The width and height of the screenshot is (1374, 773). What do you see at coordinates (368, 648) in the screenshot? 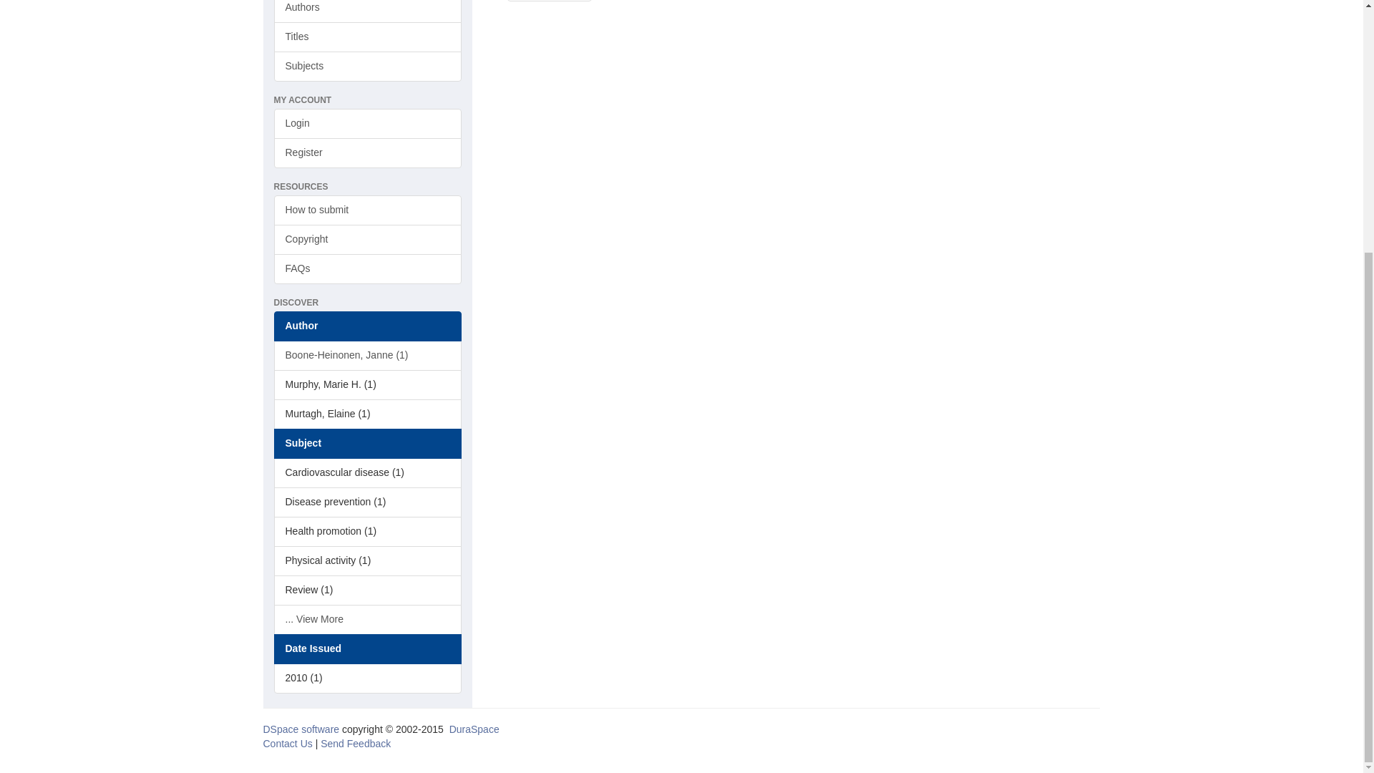
I see `Date Issued` at bounding box center [368, 648].